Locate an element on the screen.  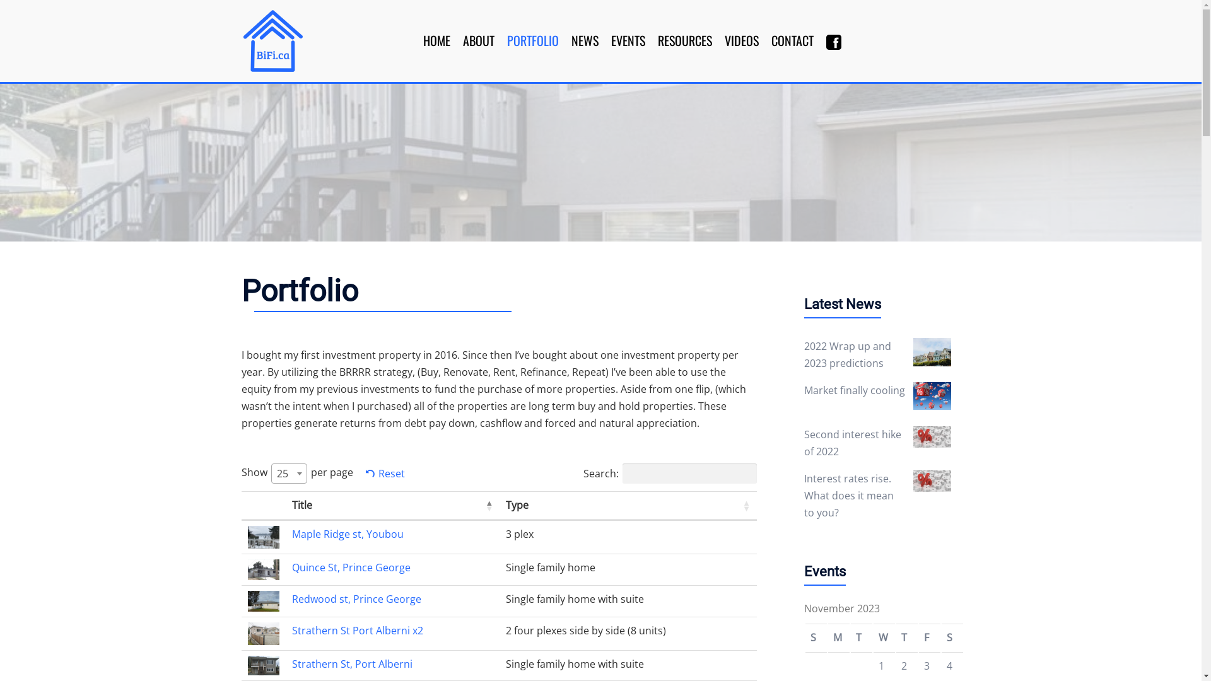
Interest rates rise. What does it mean to you? is located at coordinates (849, 496).